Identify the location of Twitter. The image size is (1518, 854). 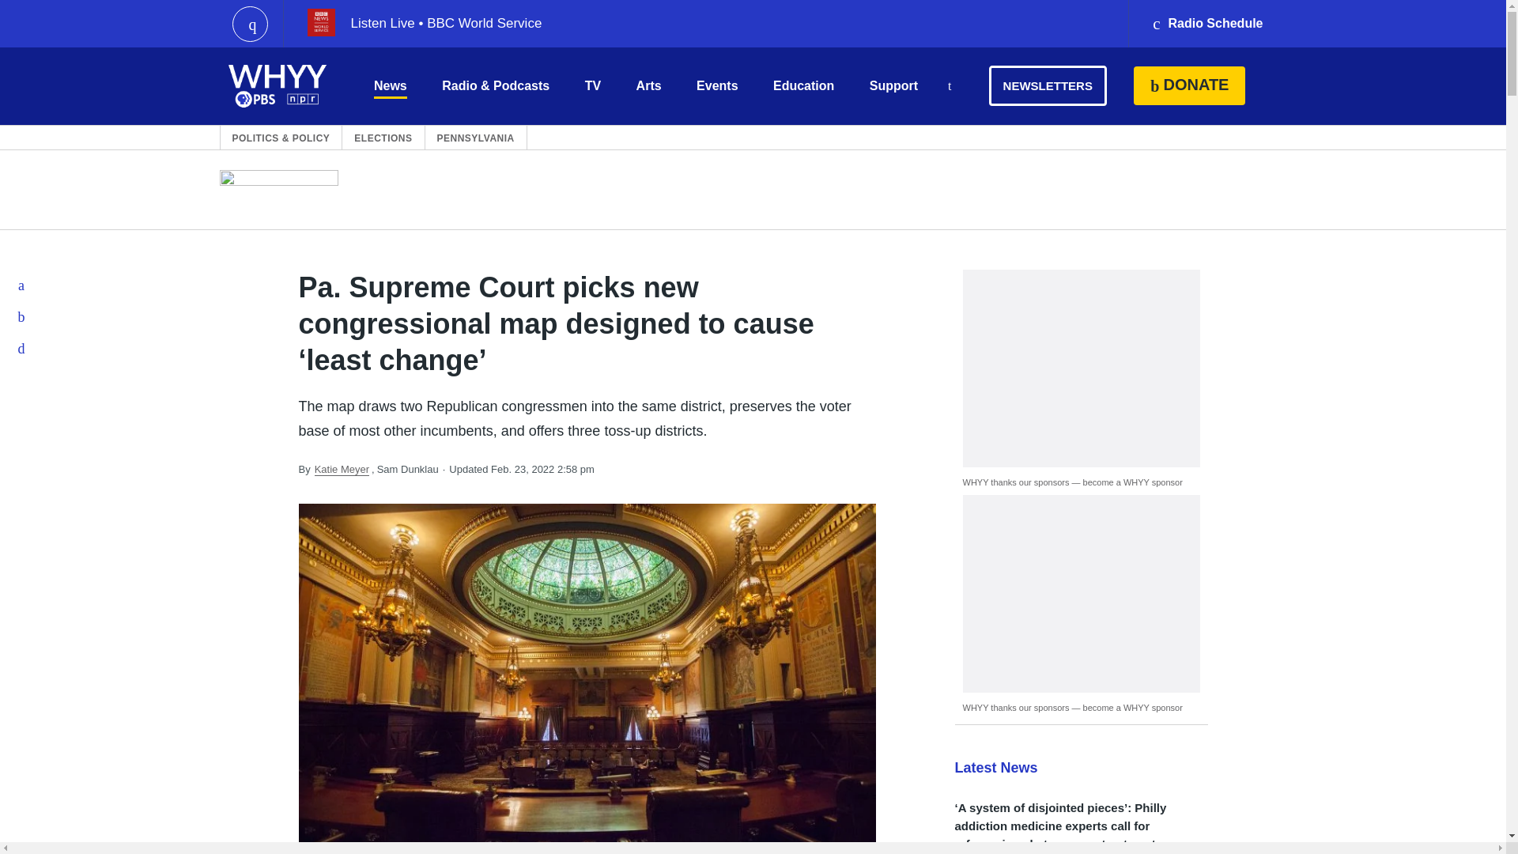
(22, 317).